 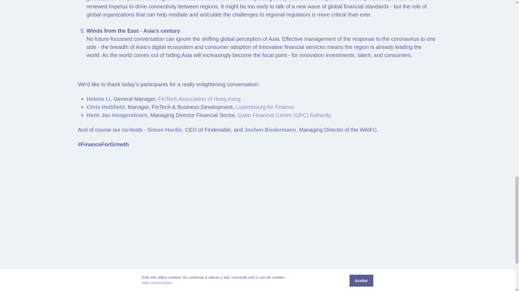 What do you see at coordinates (270, 130) in the screenshot?
I see `Jochen Biedermann` at bounding box center [270, 130].